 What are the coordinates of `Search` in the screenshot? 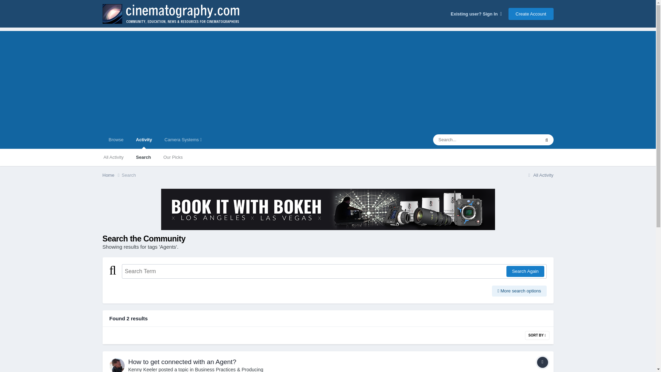 It's located at (143, 157).